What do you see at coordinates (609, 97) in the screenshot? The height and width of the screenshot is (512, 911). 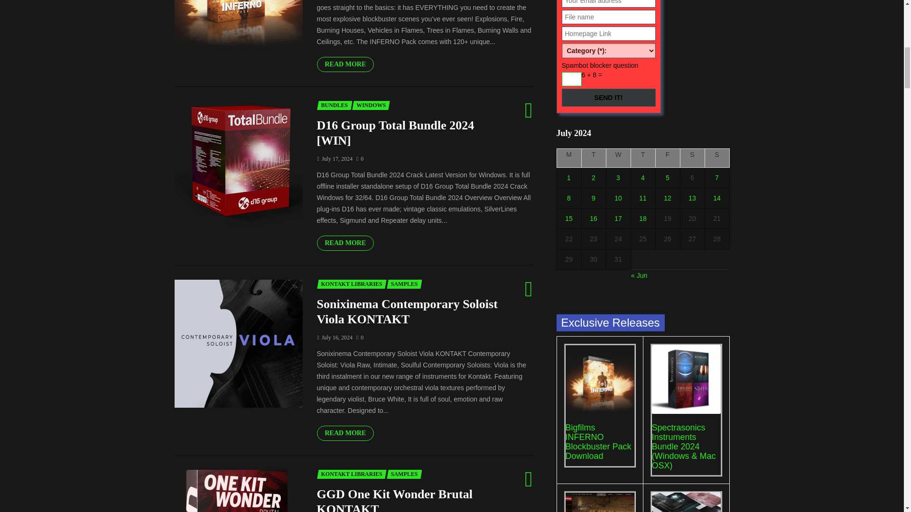 I see `Send it!` at bounding box center [609, 97].